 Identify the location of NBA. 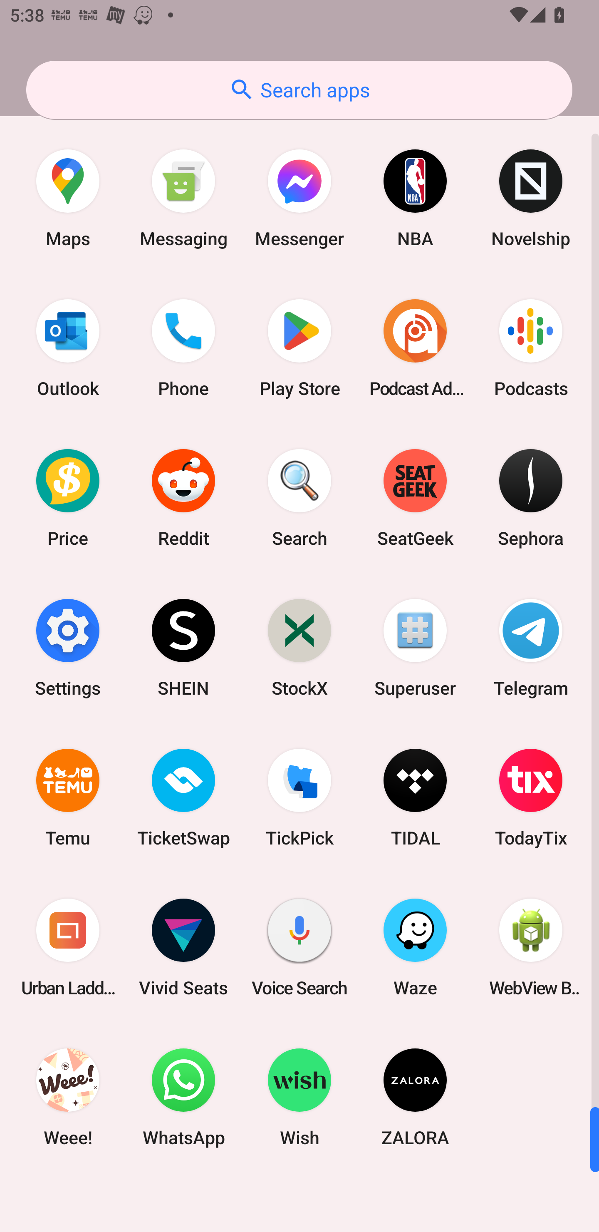
(415, 198).